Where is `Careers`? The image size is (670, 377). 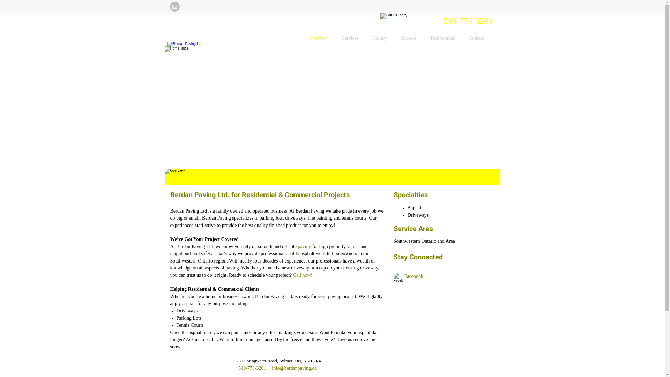
Careers is located at coordinates (408, 38).